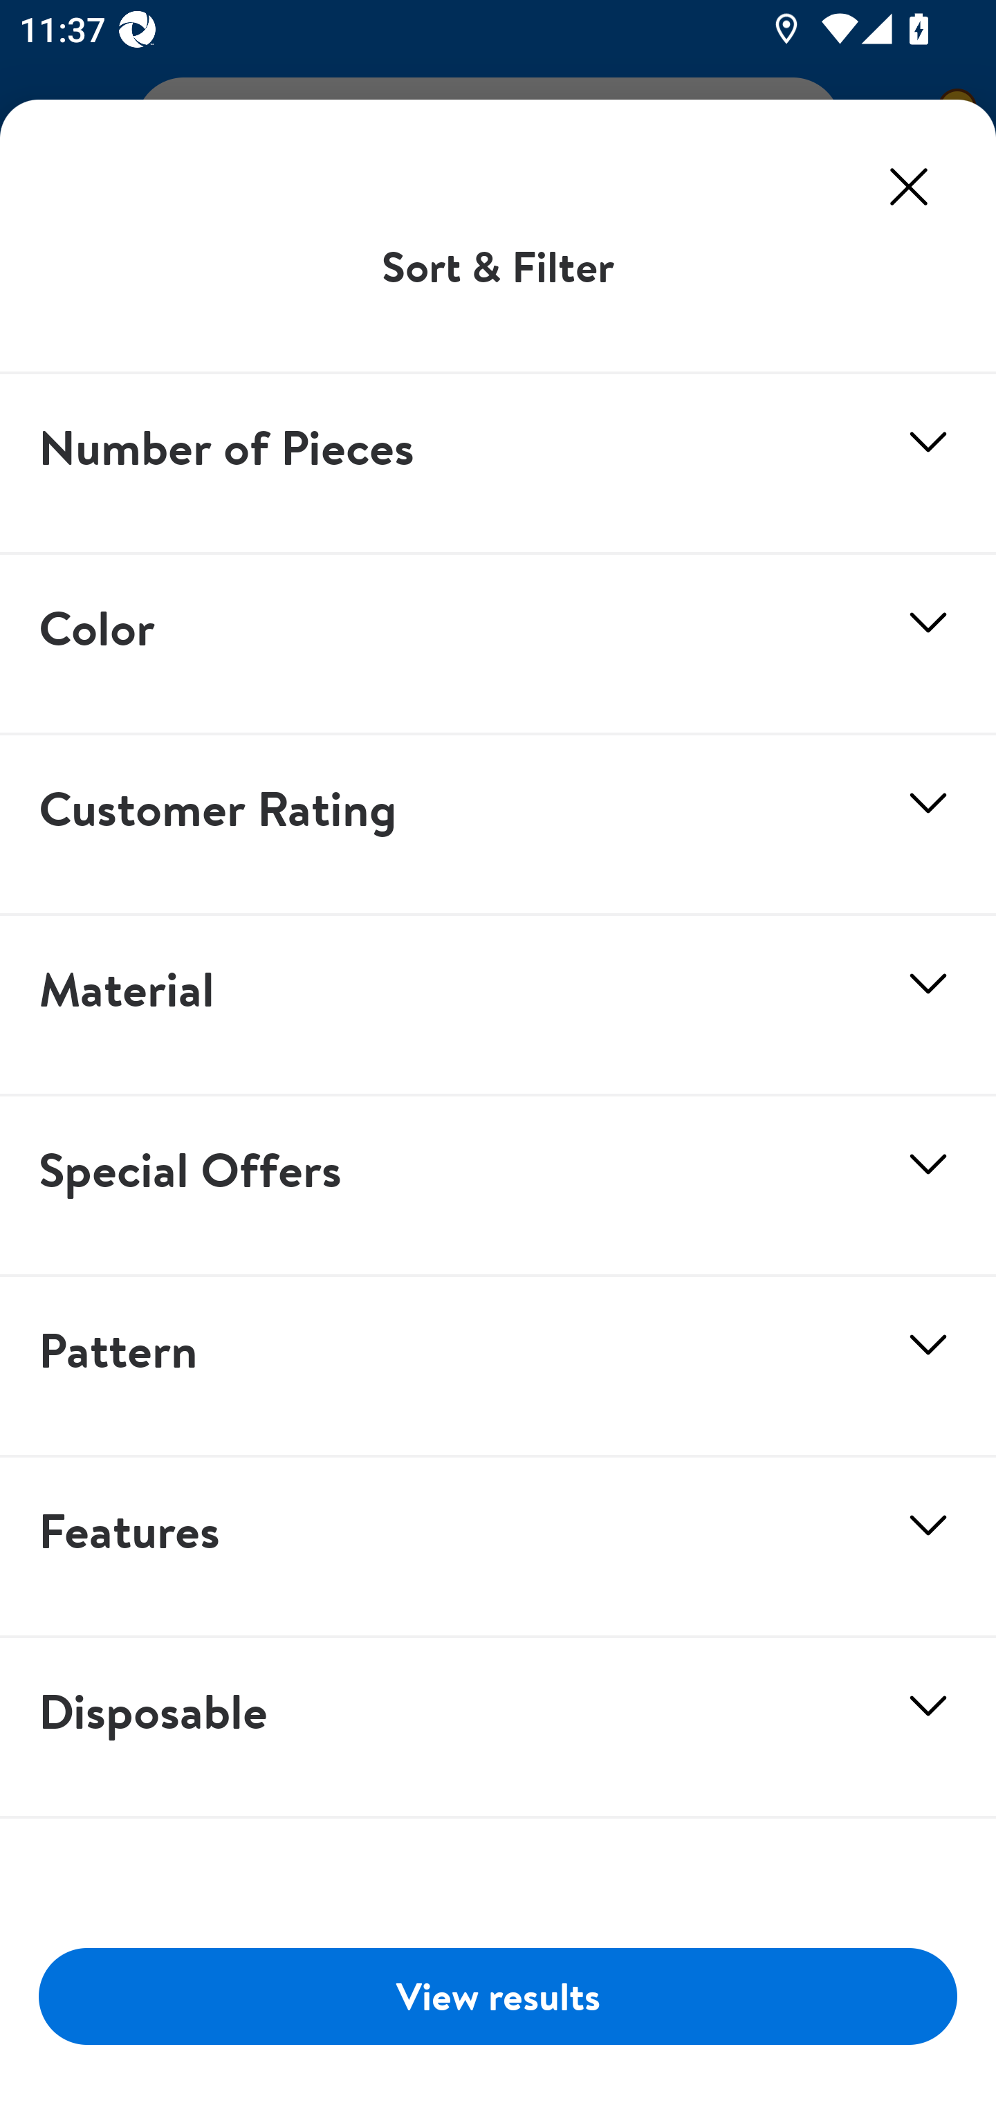 Image resolution: width=996 pixels, height=2103 pixels. What do you see at coordinates (498, 645) in the screenshot?
I see `Color Color Collapsed Collapsed` at bounding box center [498, 645].